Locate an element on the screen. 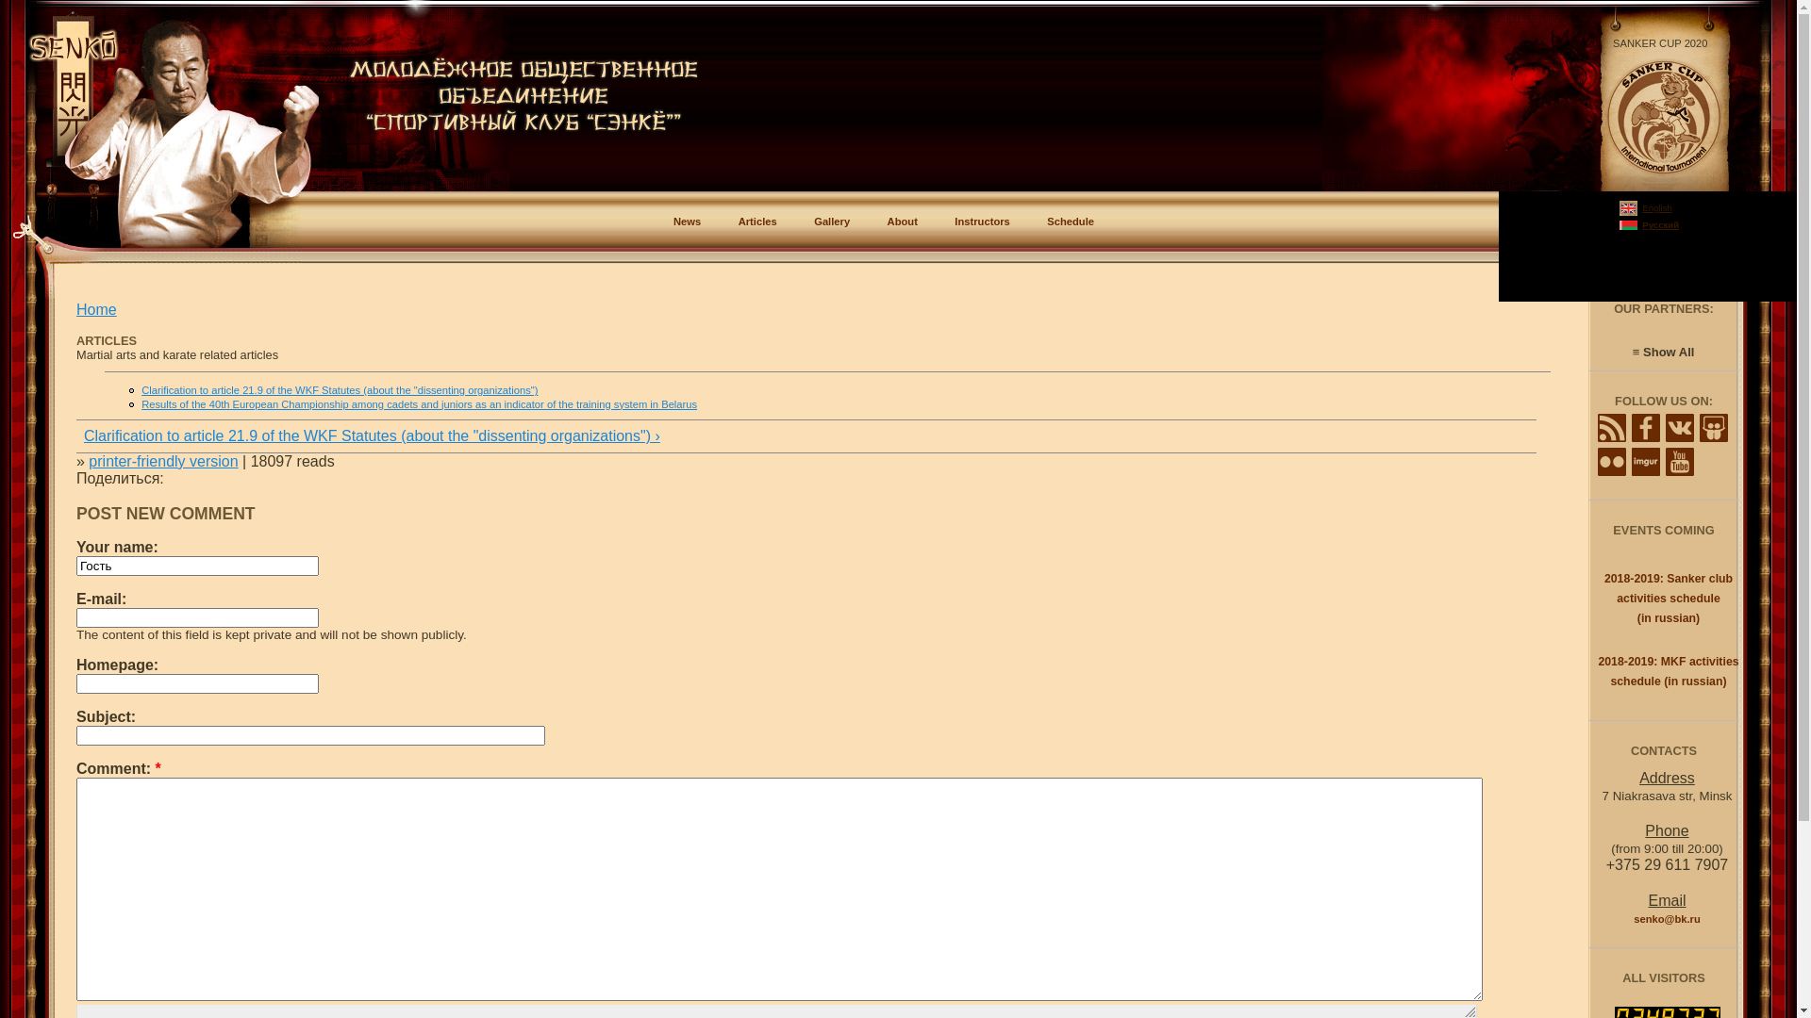 The image size is (1811, 1018). YouTube is located at coordinates (1680, 462).